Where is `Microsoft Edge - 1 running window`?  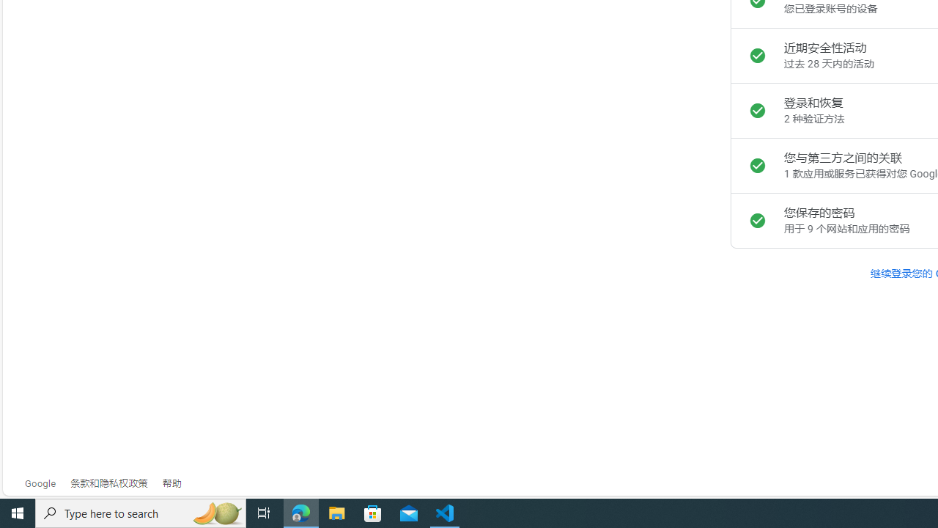
Microsoft Edge - 1 running window is located at coordinates (301, 513).